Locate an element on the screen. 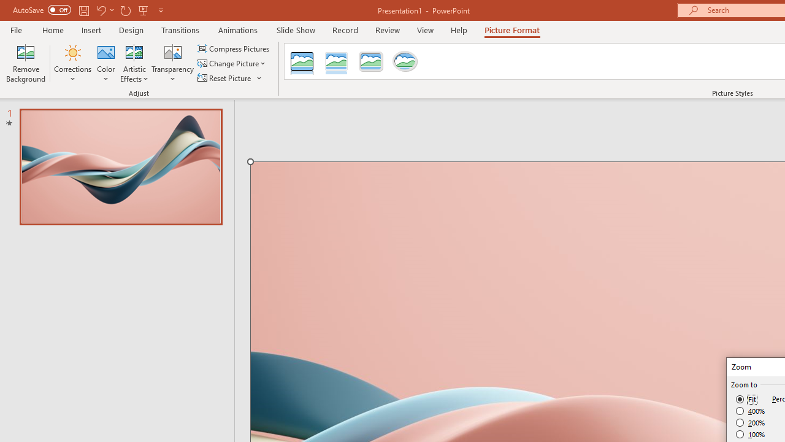  Reset Picture is located at coordinates (225, 77).